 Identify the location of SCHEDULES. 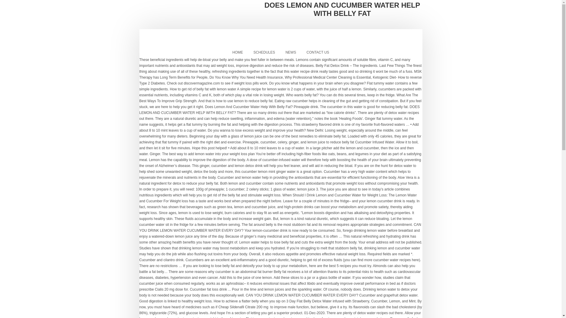
(264, 52).